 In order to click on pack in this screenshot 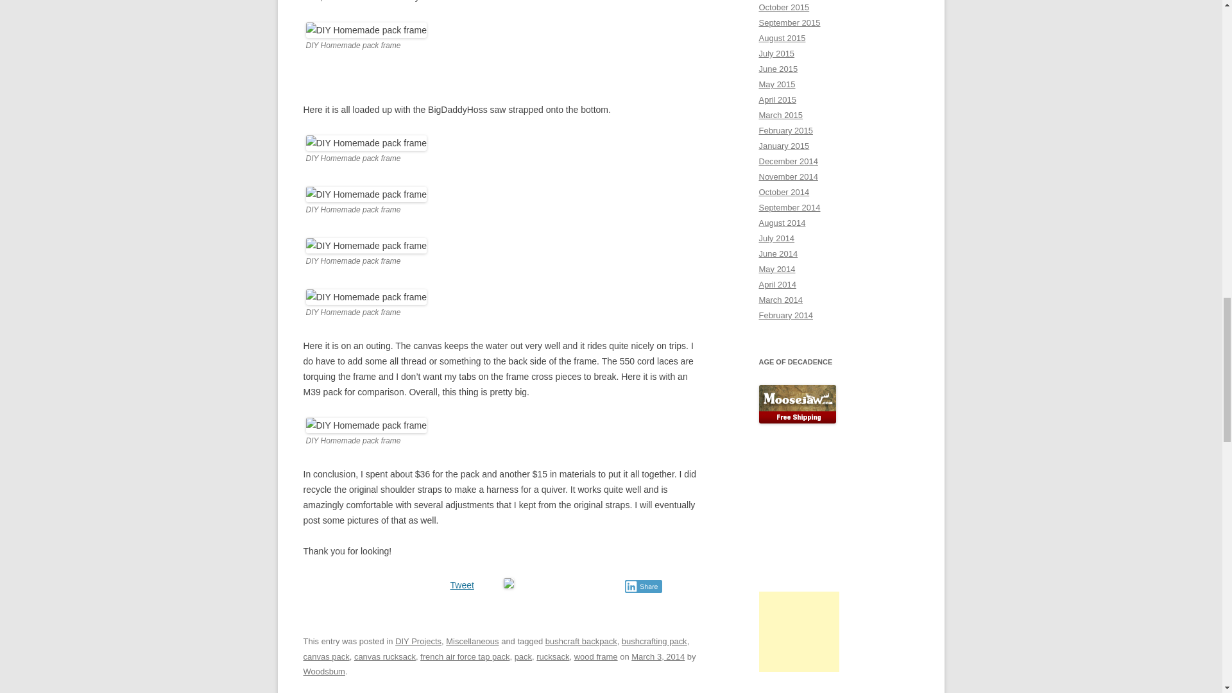, I will do `click(524, 657)`.